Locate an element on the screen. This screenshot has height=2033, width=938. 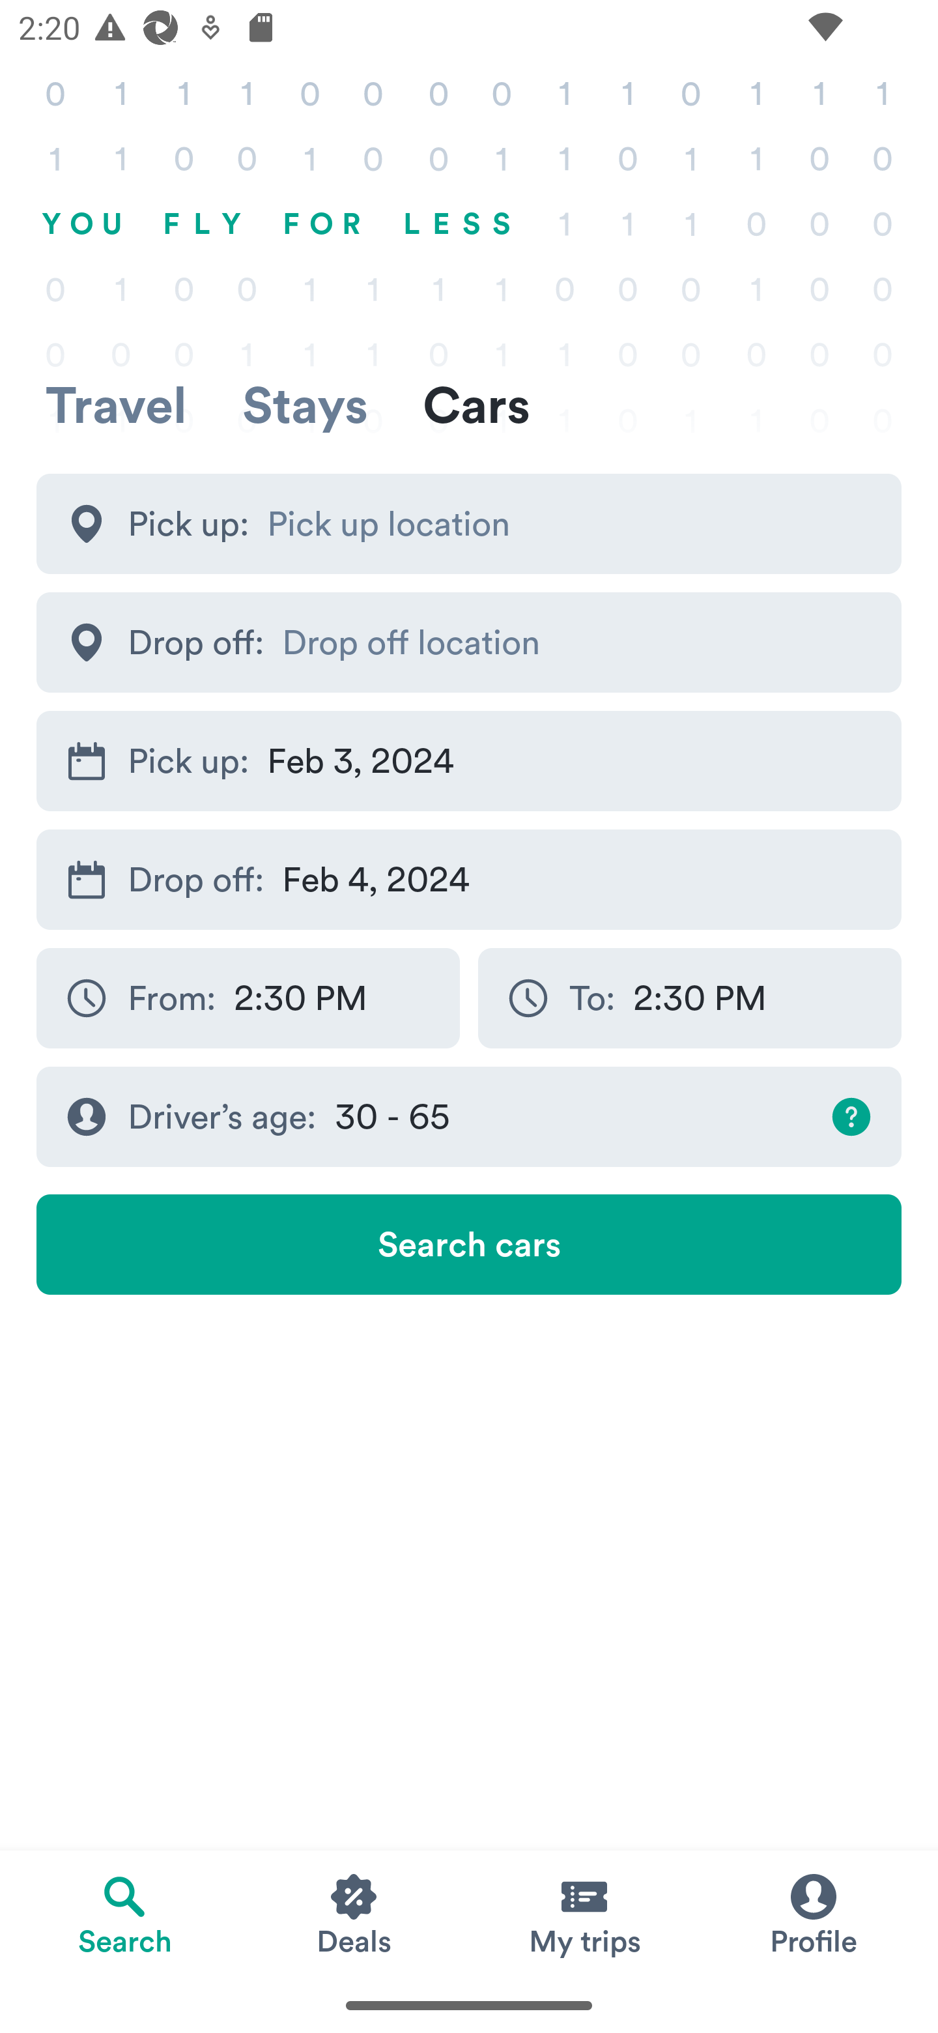
My trips is located at coordinates (584, 1914).